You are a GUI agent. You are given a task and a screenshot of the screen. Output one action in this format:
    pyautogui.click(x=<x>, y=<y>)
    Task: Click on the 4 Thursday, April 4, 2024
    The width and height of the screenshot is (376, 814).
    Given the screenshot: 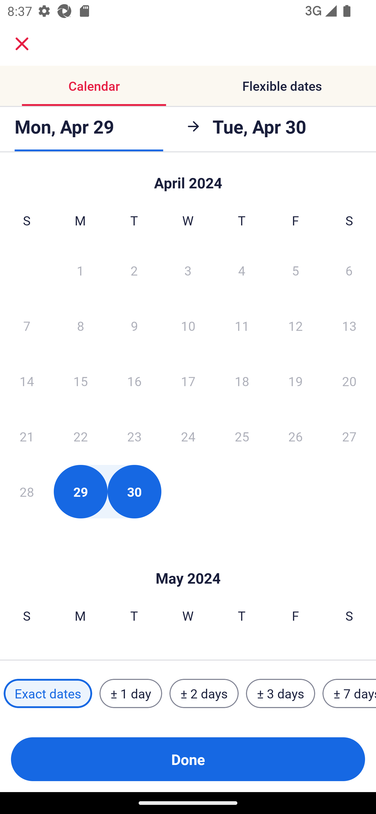 What is the action you would take?
    pyautogui.click(x=242, y=270)
    